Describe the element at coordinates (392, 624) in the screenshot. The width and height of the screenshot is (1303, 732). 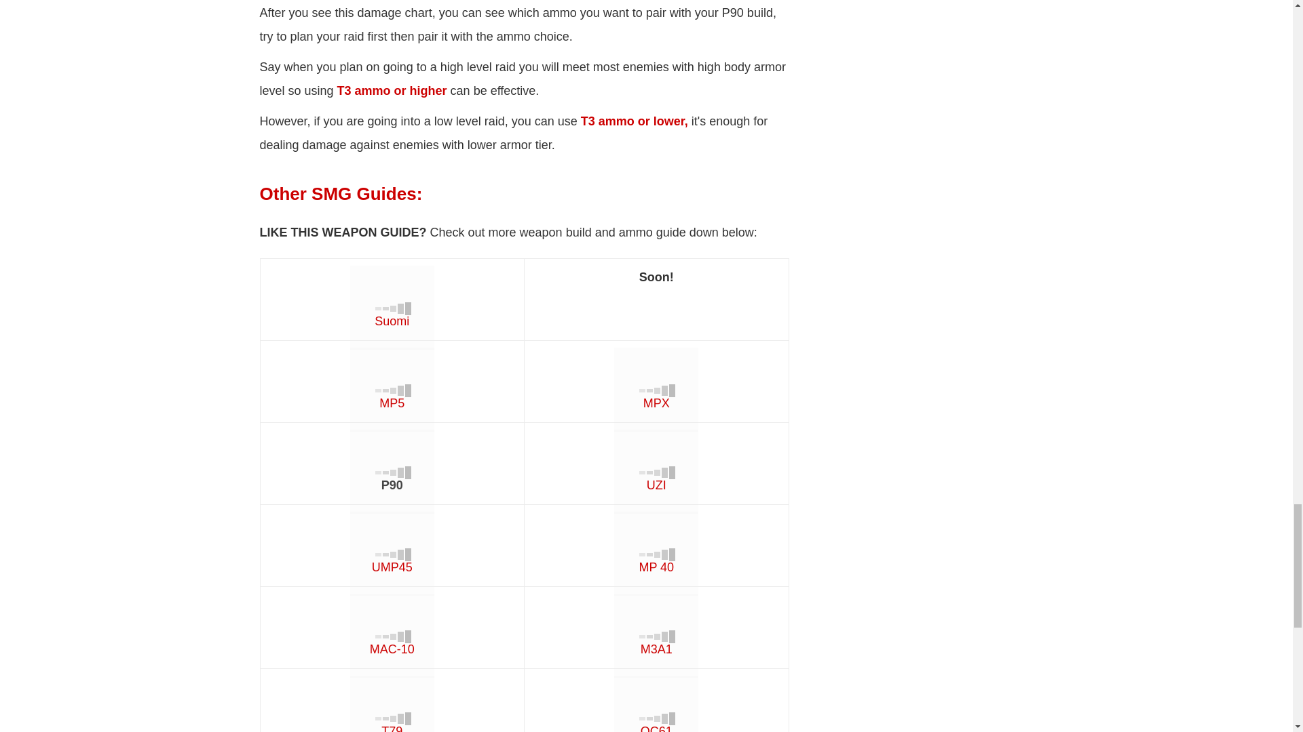
I see `MAC-10` at that location.